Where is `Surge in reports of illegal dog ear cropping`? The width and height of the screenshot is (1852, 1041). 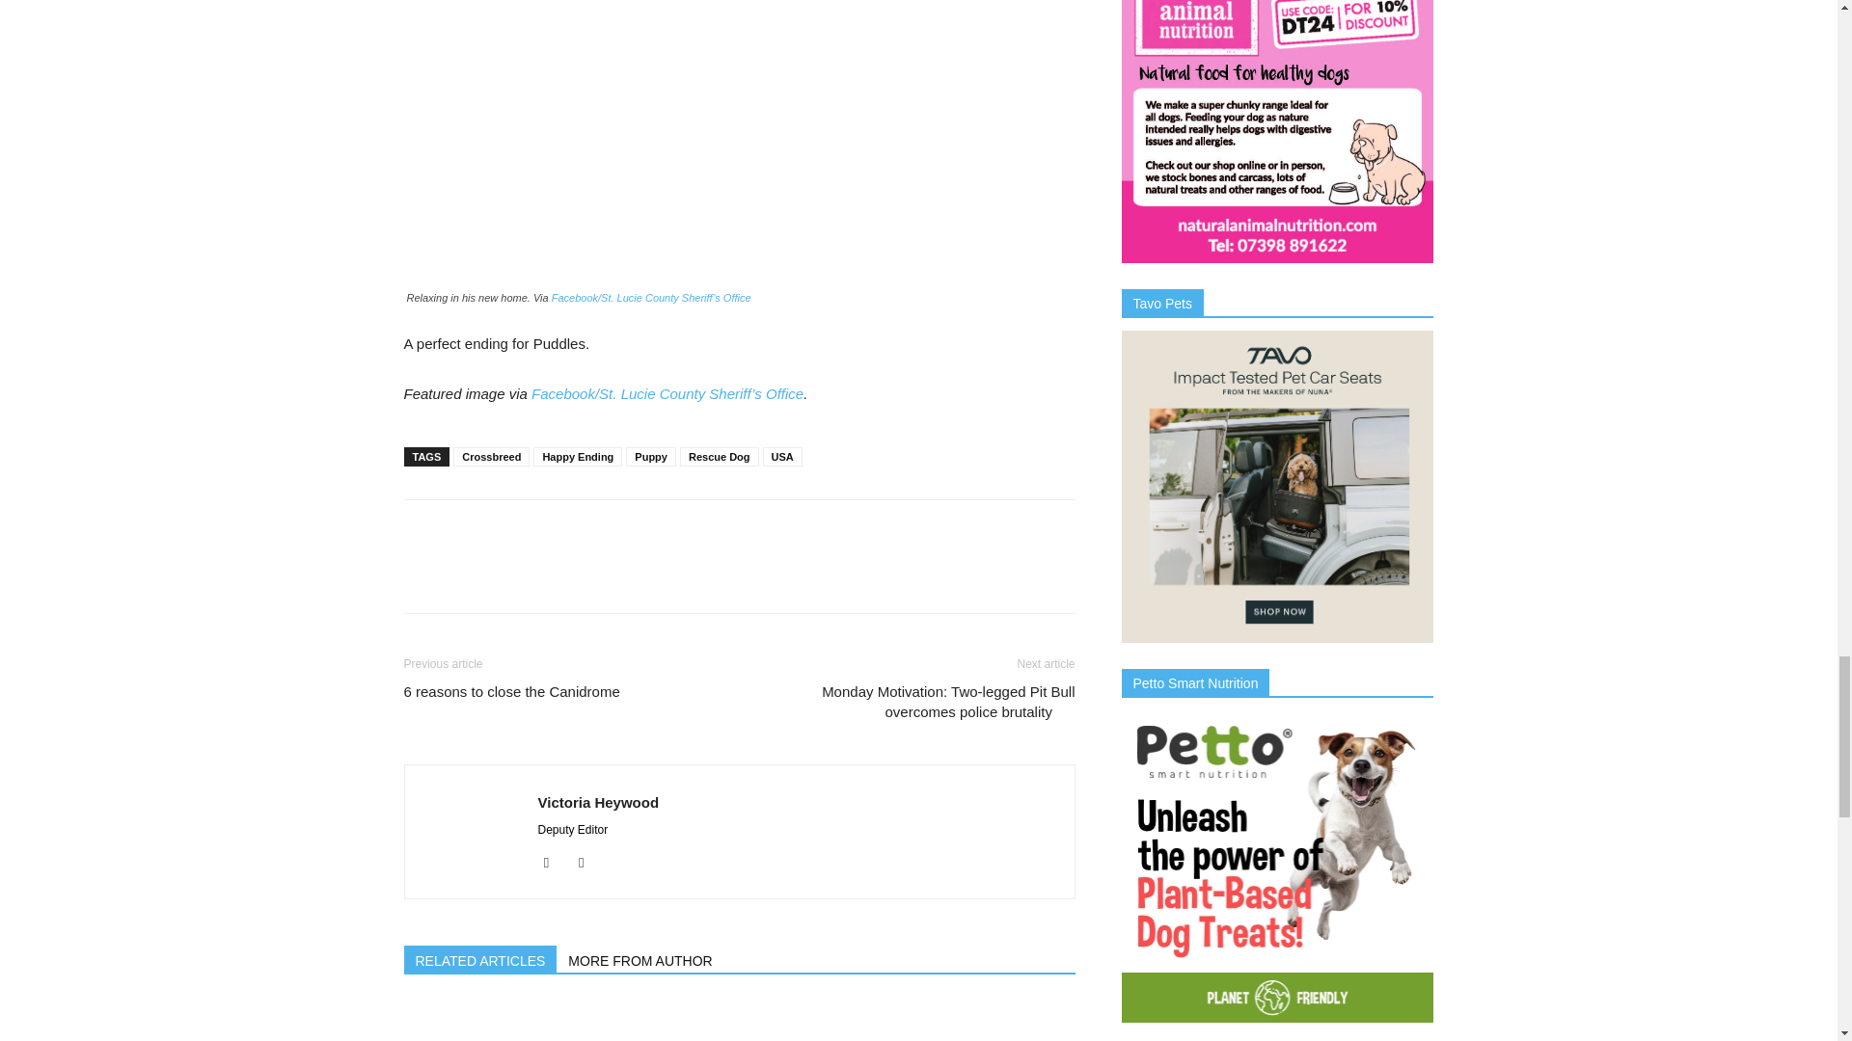
Surge in reports of illegal dog ear cropping is located at coordinates (507, 1020).